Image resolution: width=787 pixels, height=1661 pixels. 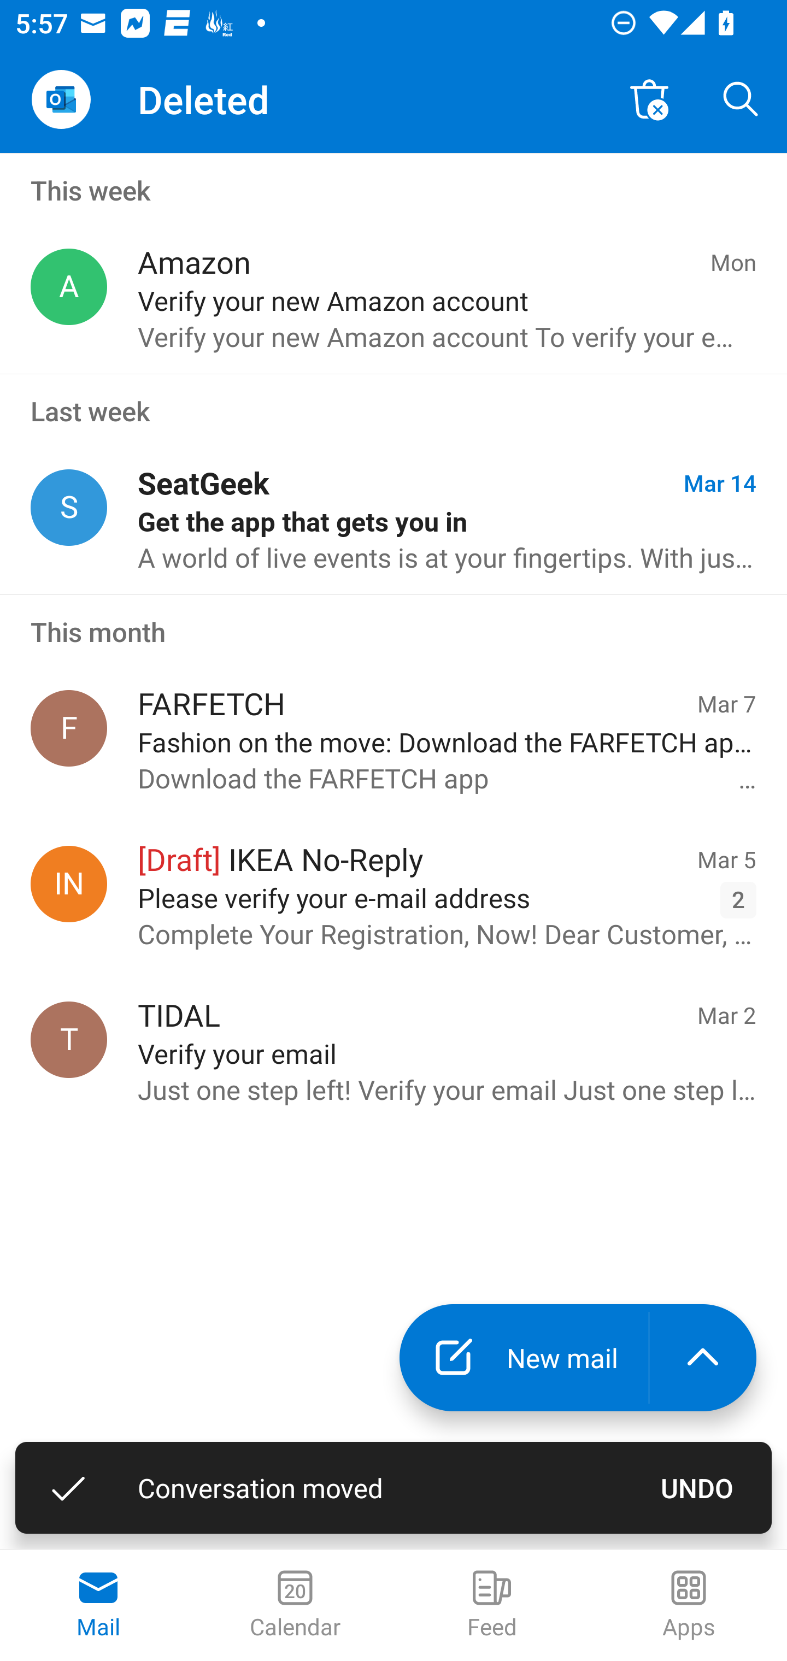 I want to click on Search, , , so click(x=741, y=99).